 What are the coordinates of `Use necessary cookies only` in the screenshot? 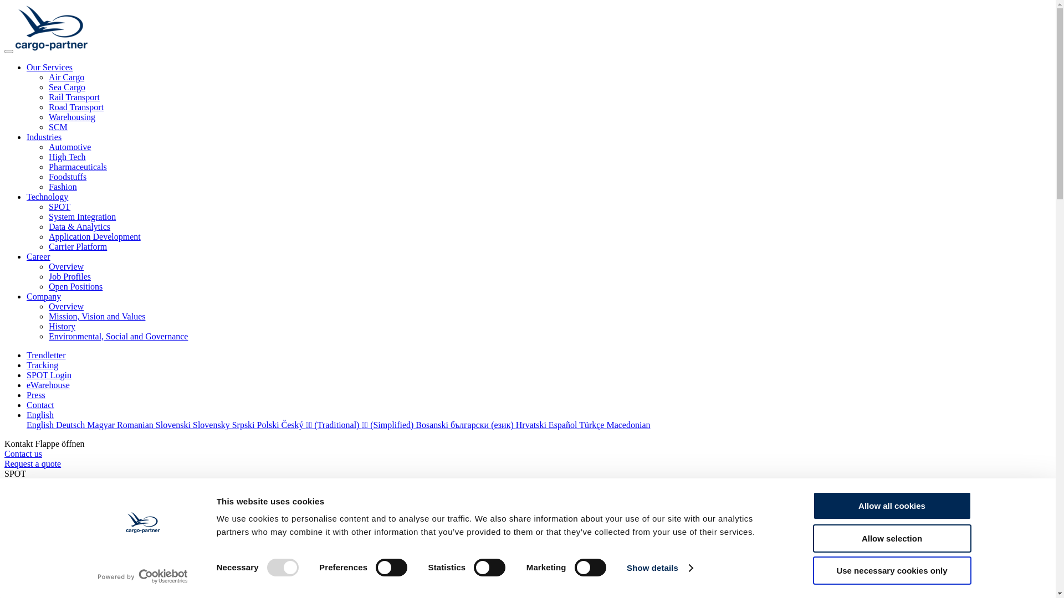 It's located at (892, 570).